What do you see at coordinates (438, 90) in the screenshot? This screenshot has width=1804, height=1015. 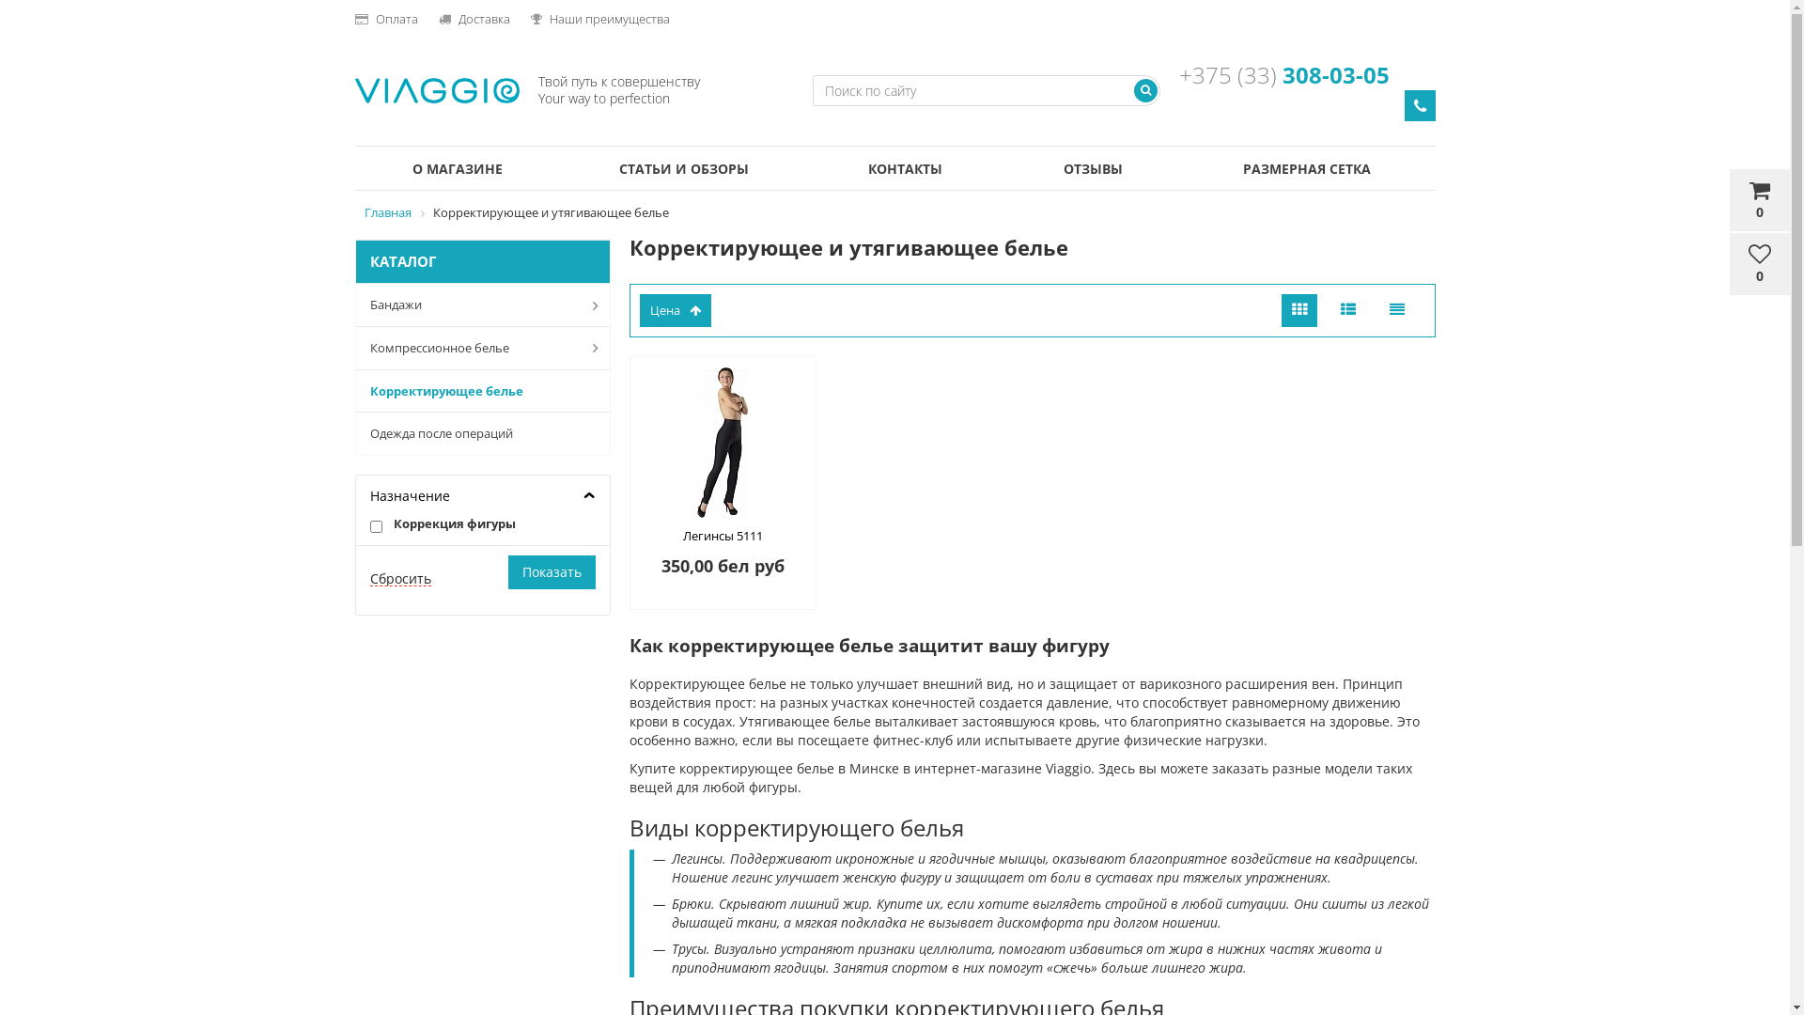 I see `logo.png` at bounding box center [438, 90].